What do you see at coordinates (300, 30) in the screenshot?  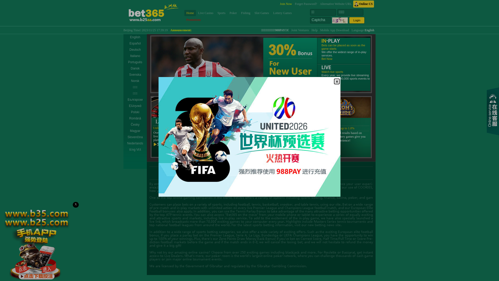 I see `Joint Ventures` at bounding box center [300, 30].